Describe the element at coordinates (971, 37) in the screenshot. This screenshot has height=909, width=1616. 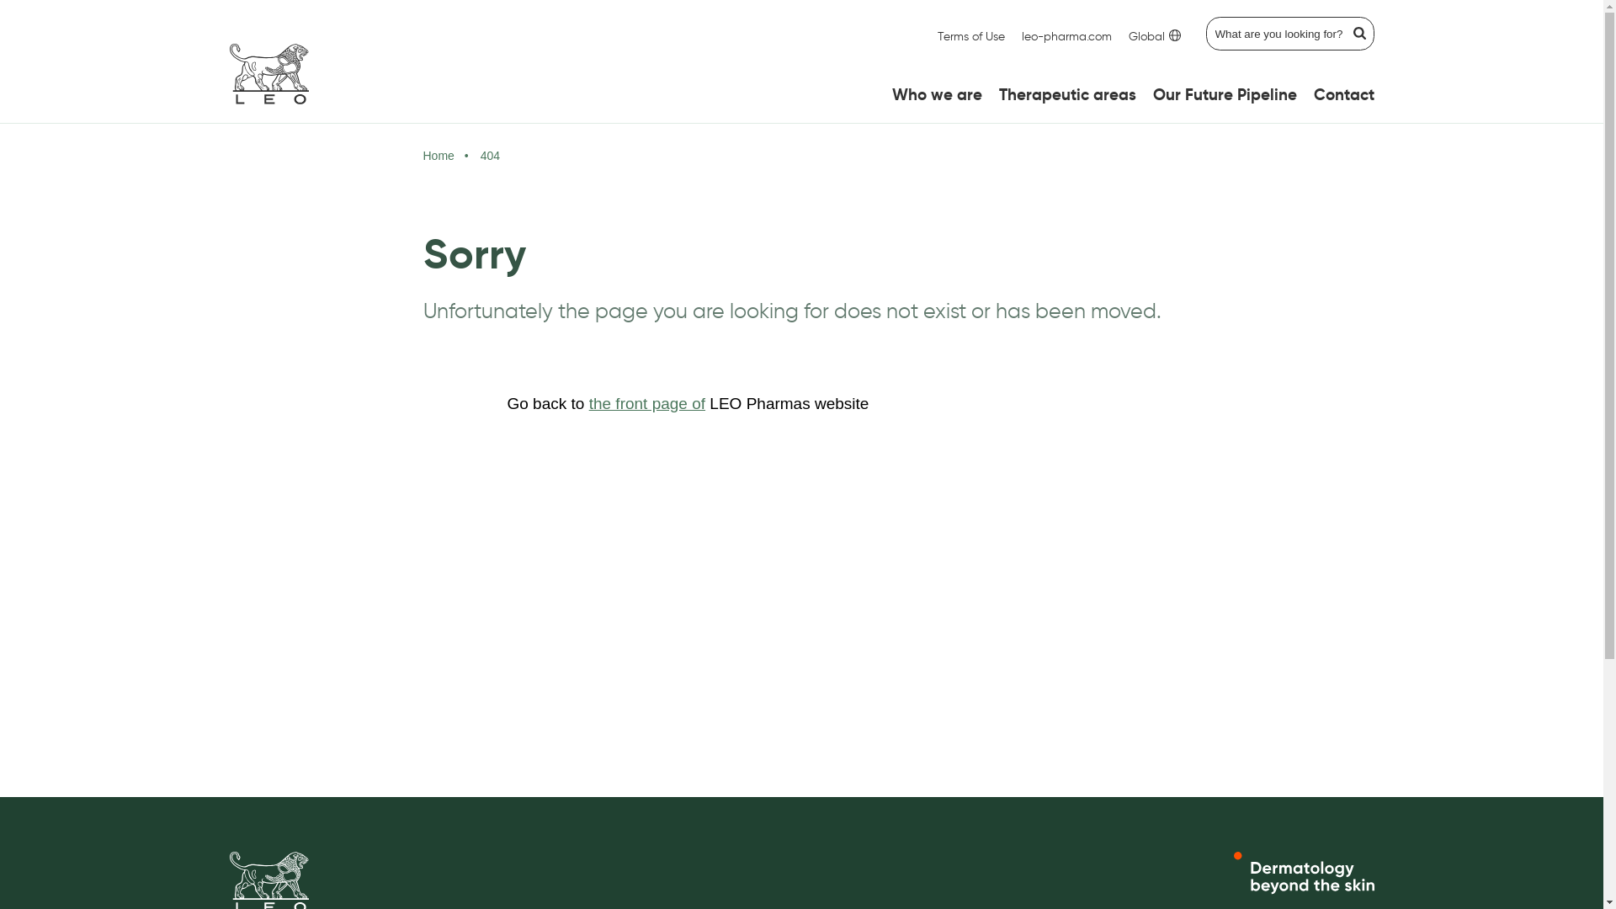
I see `Terms of Use` at that location.